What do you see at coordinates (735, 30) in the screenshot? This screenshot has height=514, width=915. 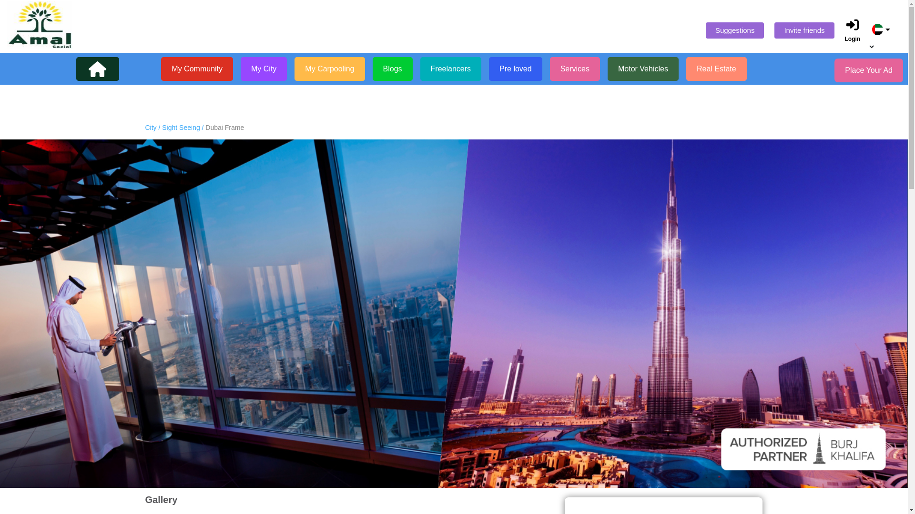 I see `Suggestions` at bounding box center [735, 30].